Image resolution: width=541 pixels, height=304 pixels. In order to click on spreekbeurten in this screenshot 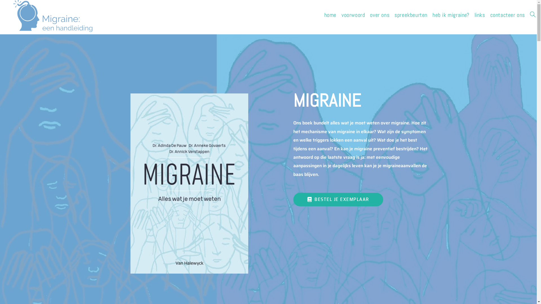, I will do `click(411, 15)`.